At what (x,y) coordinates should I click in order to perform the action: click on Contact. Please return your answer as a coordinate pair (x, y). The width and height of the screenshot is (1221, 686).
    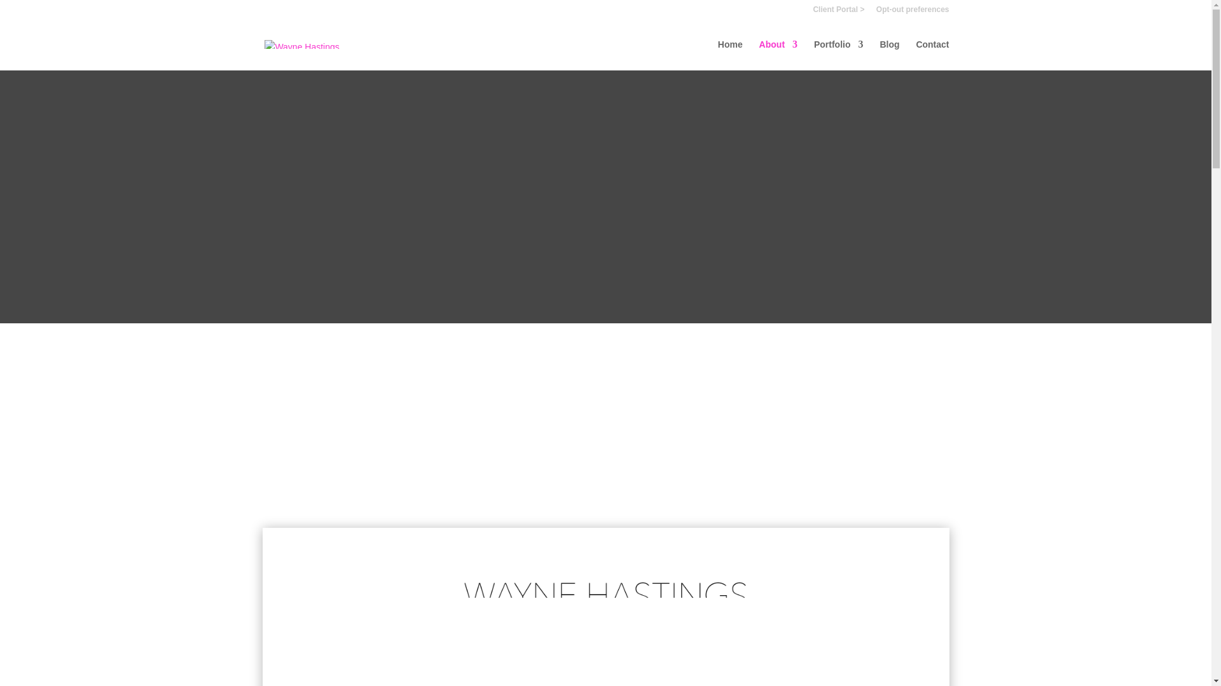
    Looking at the image, I should click on (932, 55).